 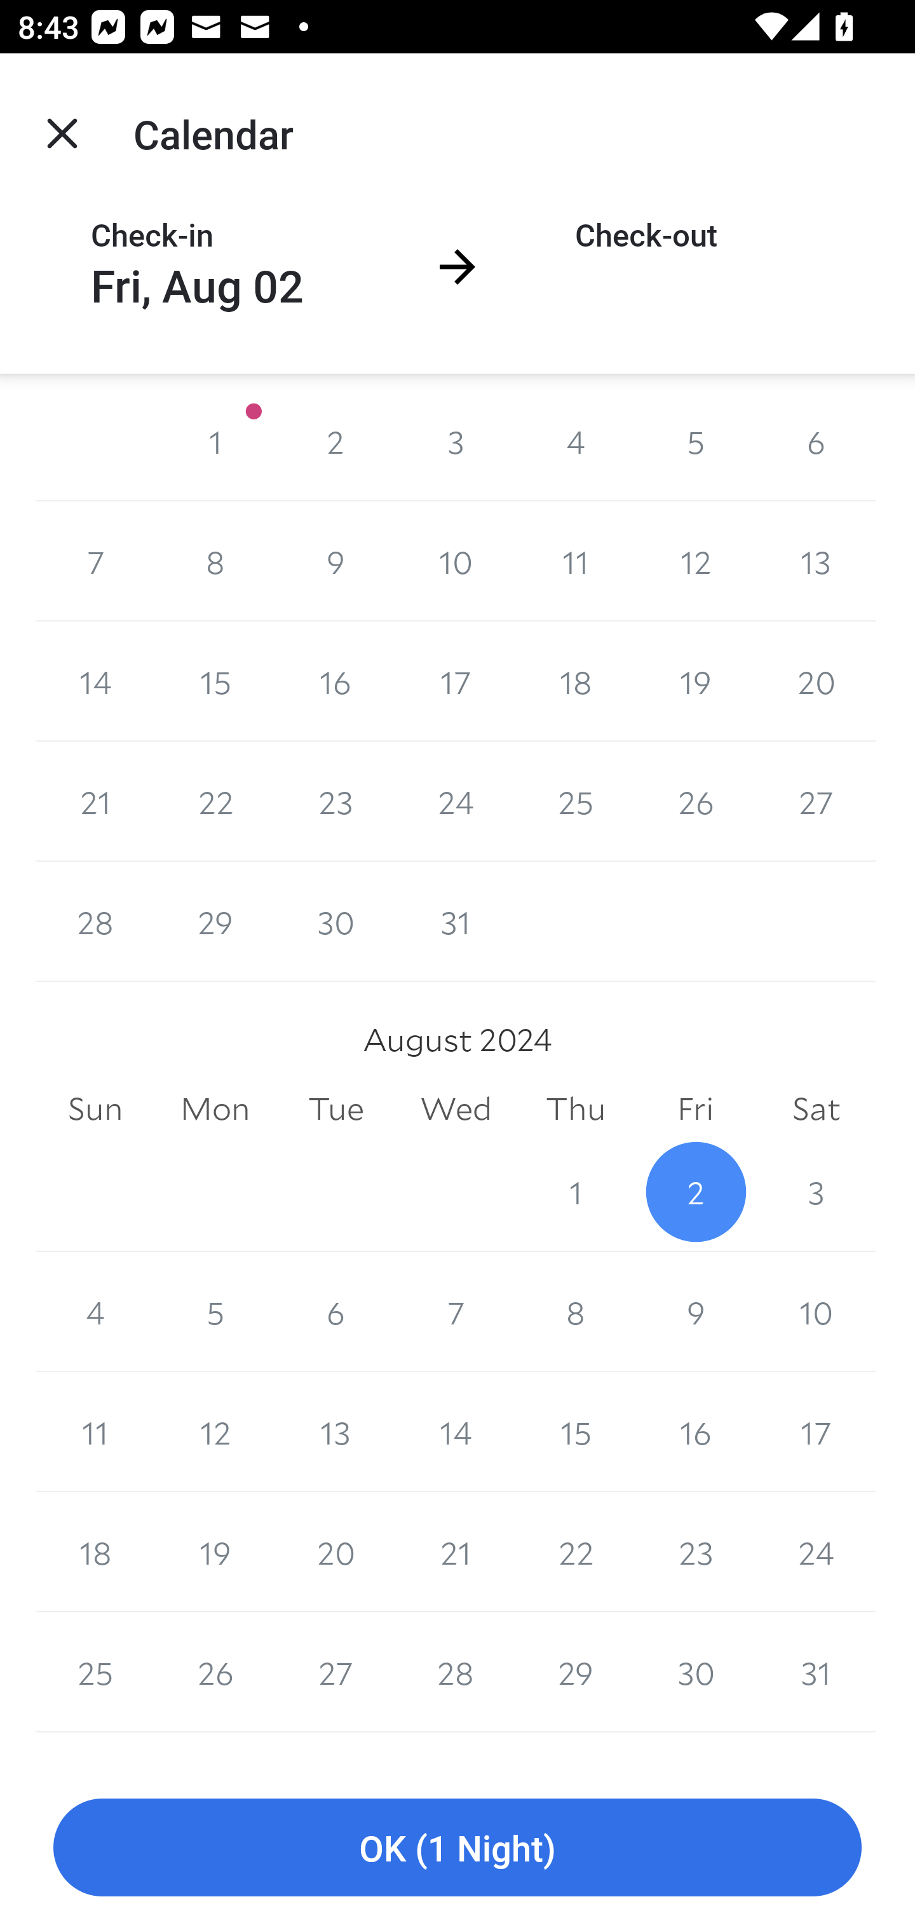 What do you see at coordinates (695, 681) in the screenshot?
I see `19 19 July 2024` at bounding box center [695, 681].